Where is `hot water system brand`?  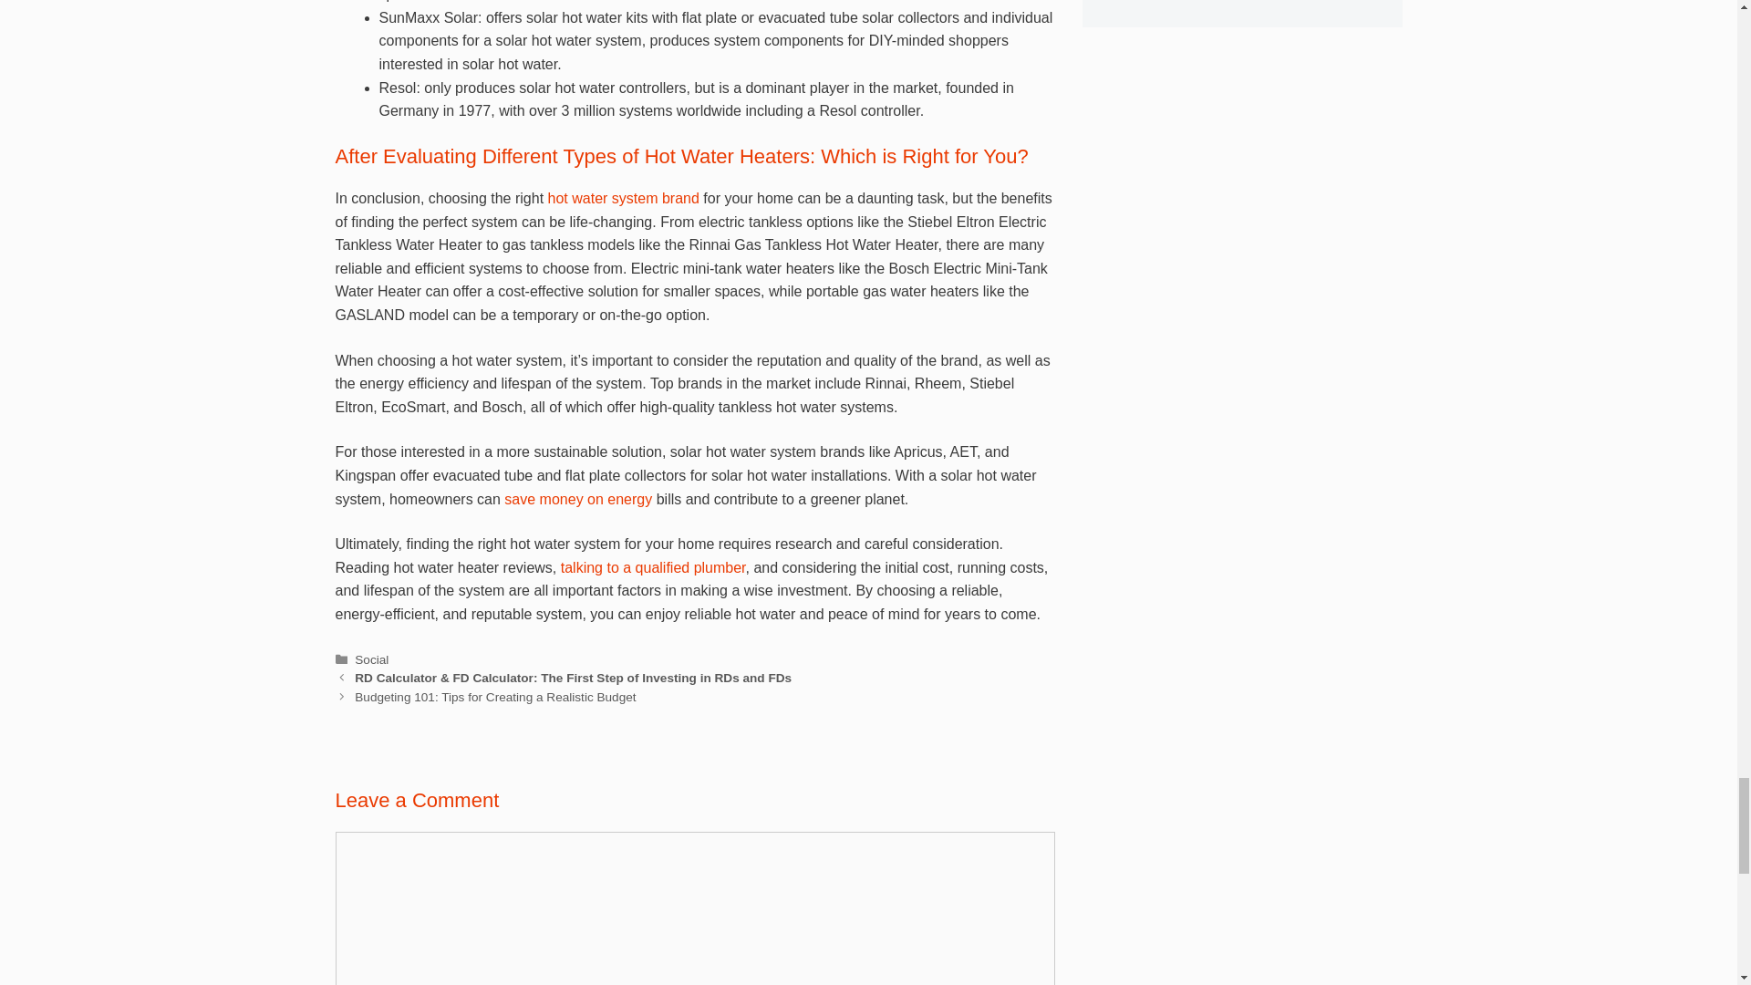 hot water system brand is located at coordinates (620, 198).